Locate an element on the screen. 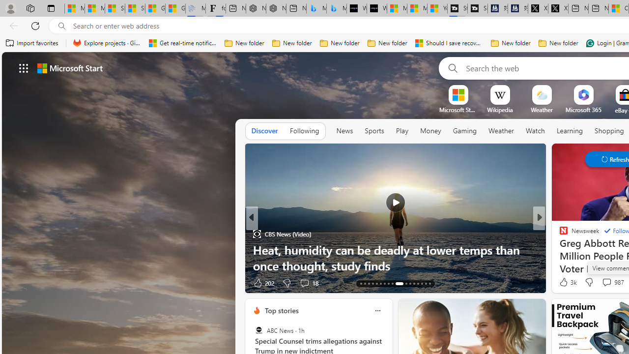 Image resolution: width=629 pixels, height=354 pixels. View comments 17 Comment is located at coordinates (611, 282).